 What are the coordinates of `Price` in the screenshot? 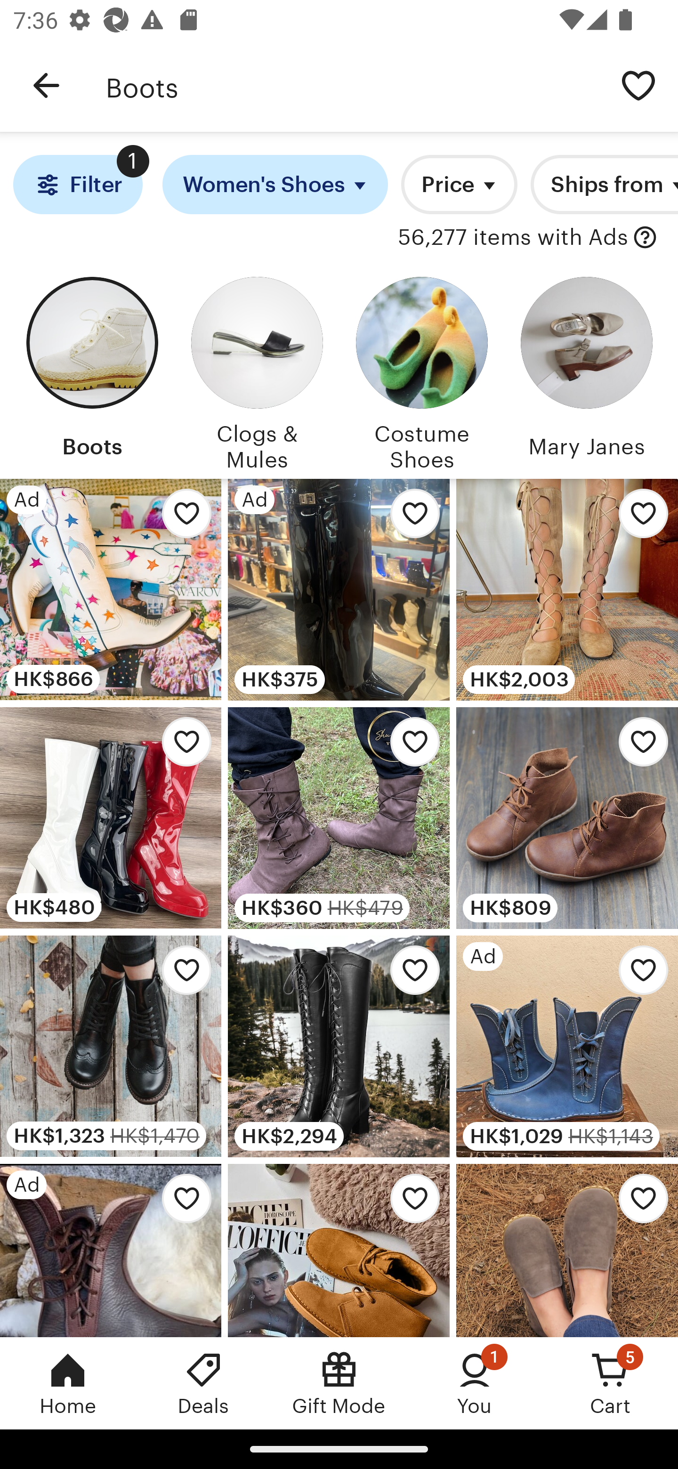 It's located at (459, 185).